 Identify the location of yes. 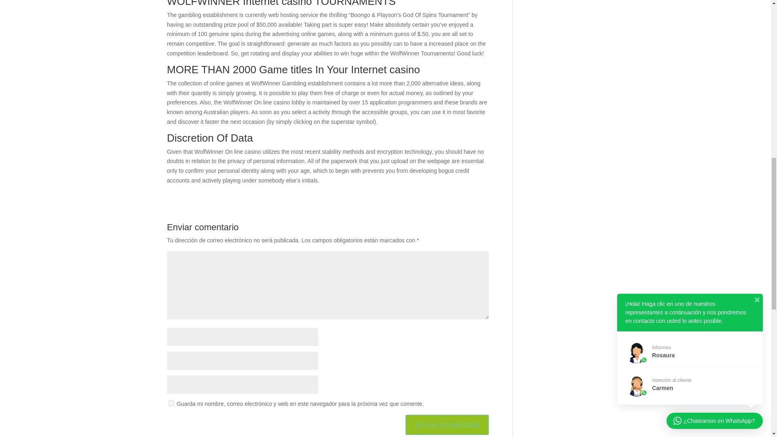
(171, 403).